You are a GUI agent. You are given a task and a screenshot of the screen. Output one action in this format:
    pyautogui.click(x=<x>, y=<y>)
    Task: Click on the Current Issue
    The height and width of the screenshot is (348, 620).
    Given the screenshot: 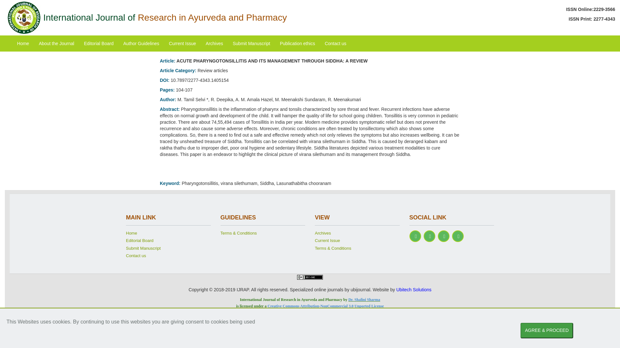 What is the action you would take?
    pyautogui.click(x=357, y=242)
    